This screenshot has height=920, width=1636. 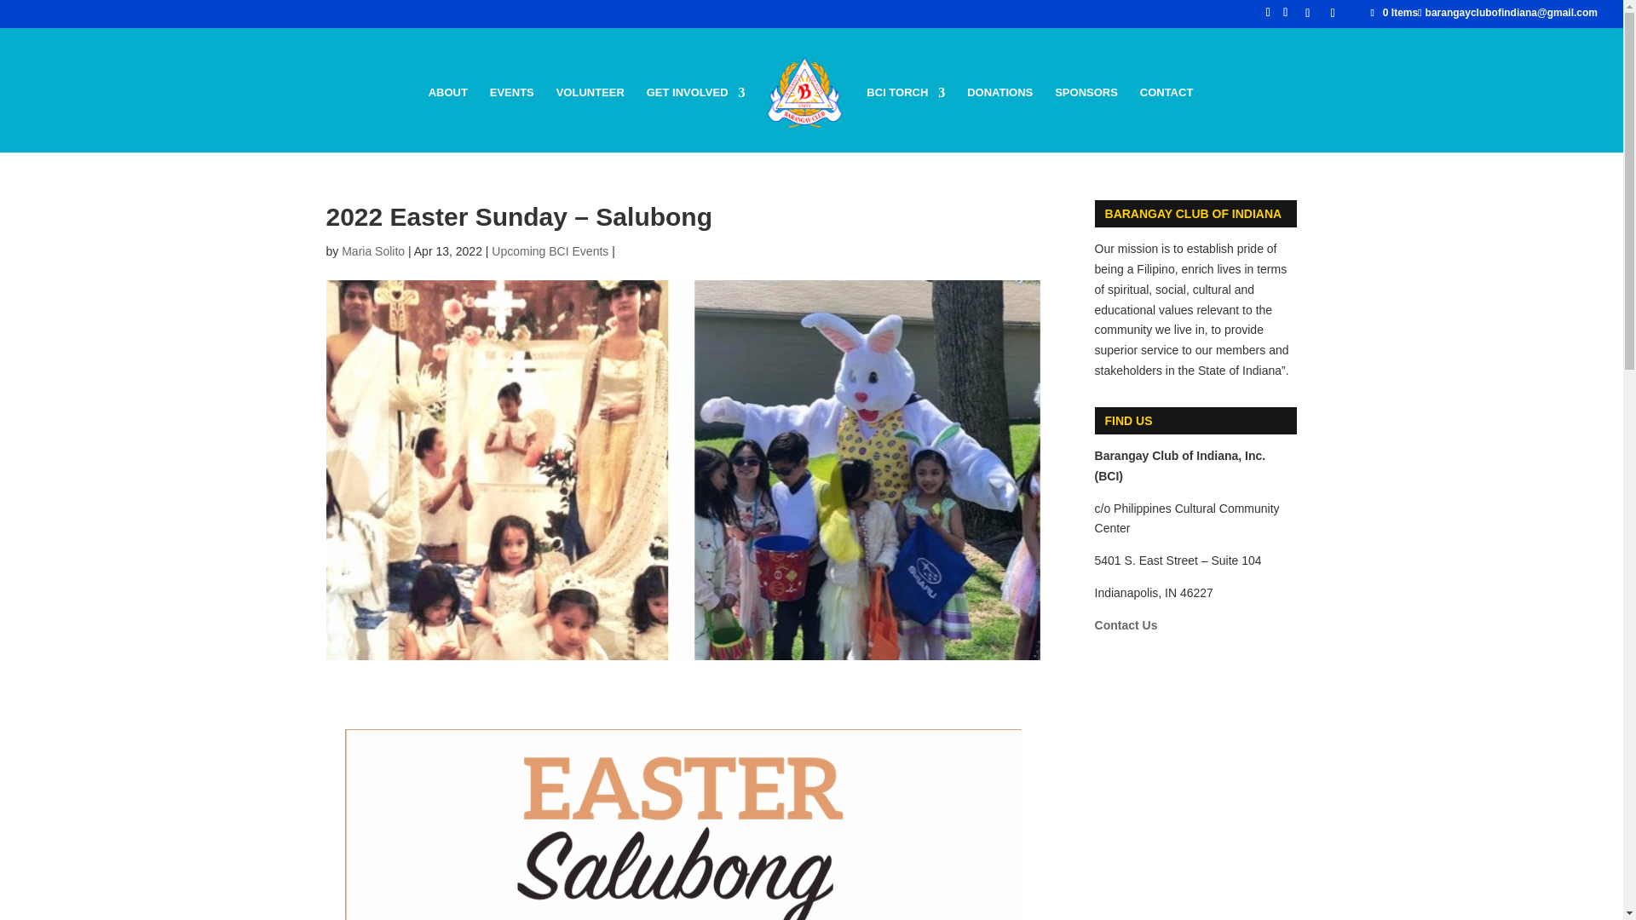 What do you see at coordinates (906, 119) in the screenshot?
I see `BCI TORCH` at bounding box center [906, 119].